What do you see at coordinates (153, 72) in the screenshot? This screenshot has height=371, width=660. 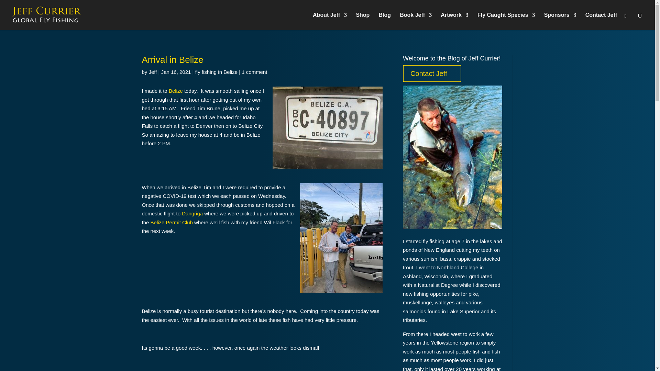 I see `Posts by Jeff` at bounding box center [153, 72].